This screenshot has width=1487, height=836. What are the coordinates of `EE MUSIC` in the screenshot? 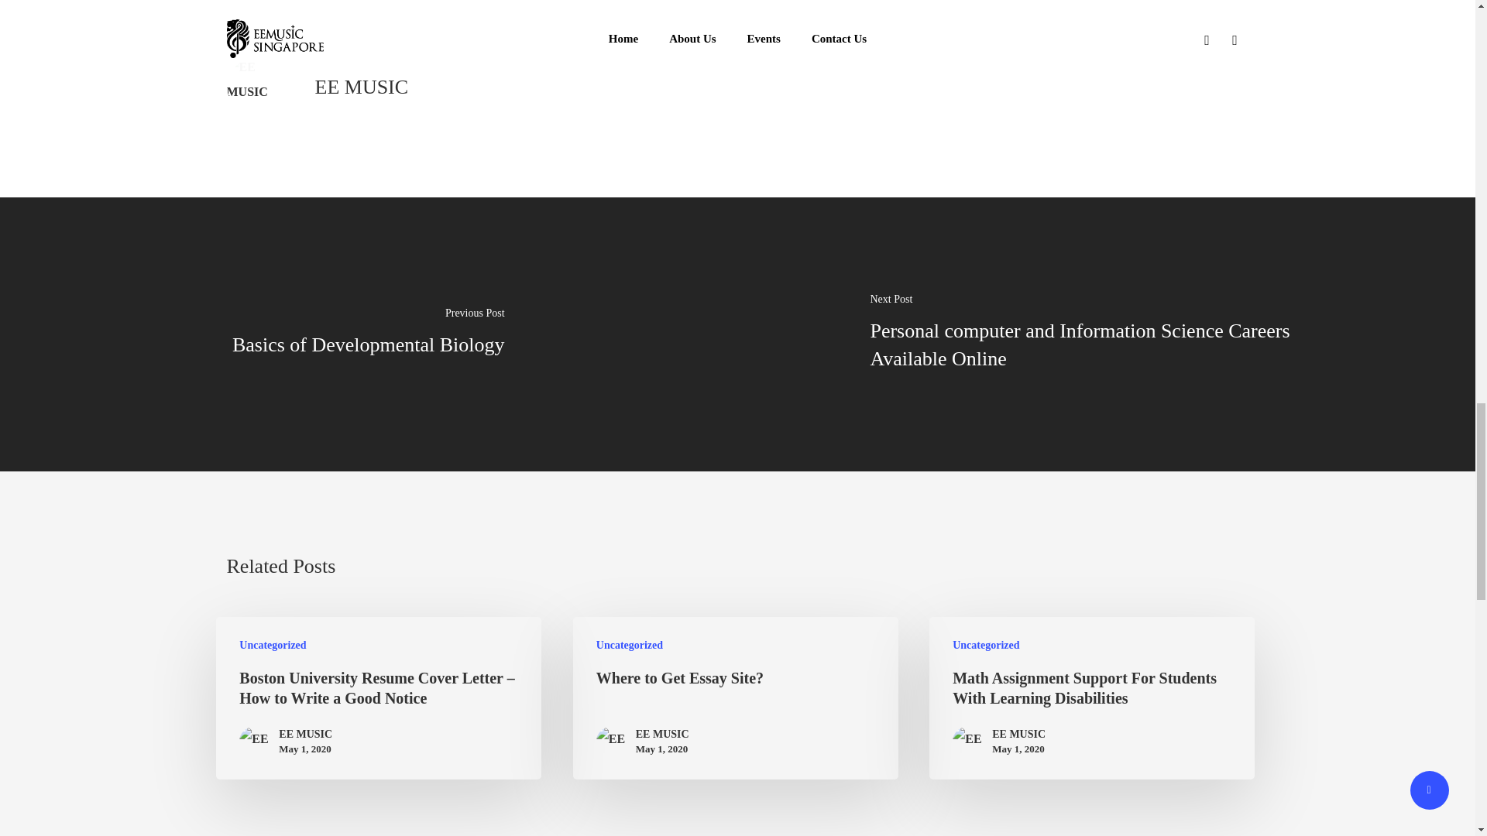 It's located at (1018, 734).